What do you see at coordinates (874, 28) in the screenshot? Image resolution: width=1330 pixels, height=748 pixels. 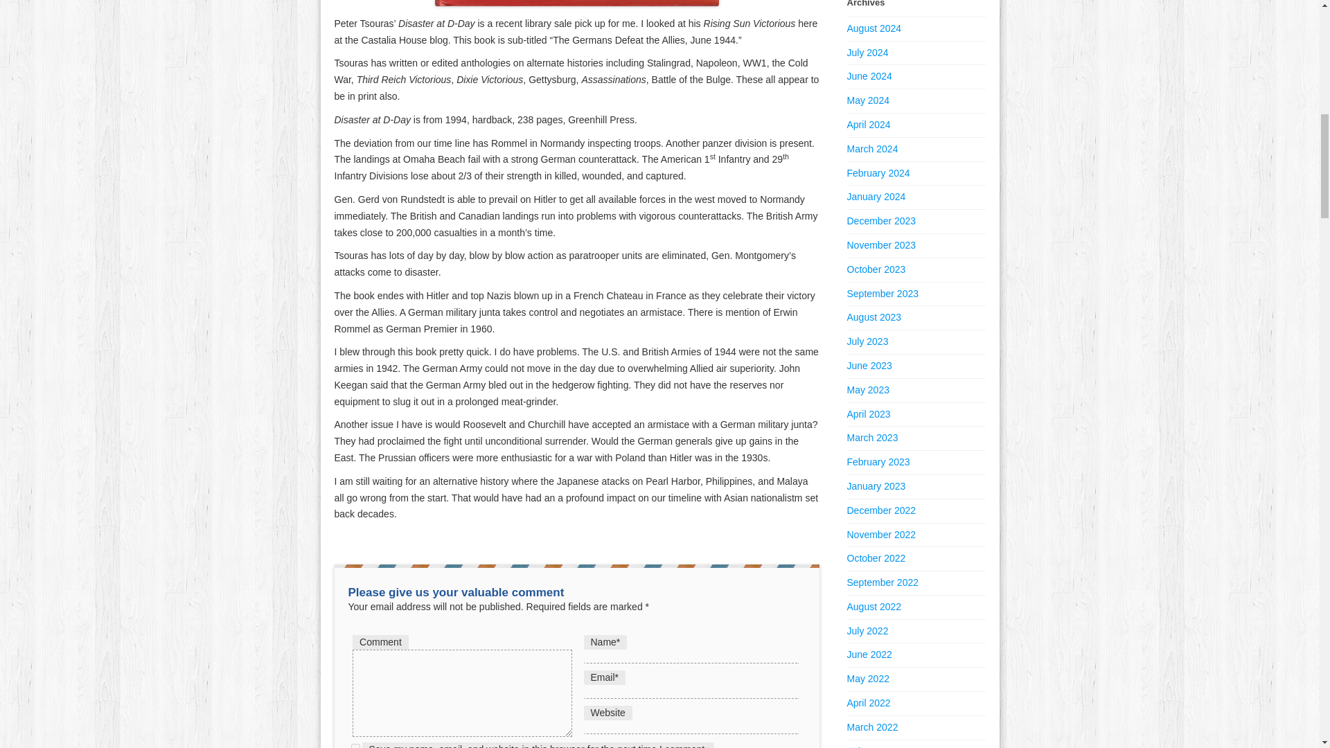 I see `August 2024` at bounding box center [874, 28].